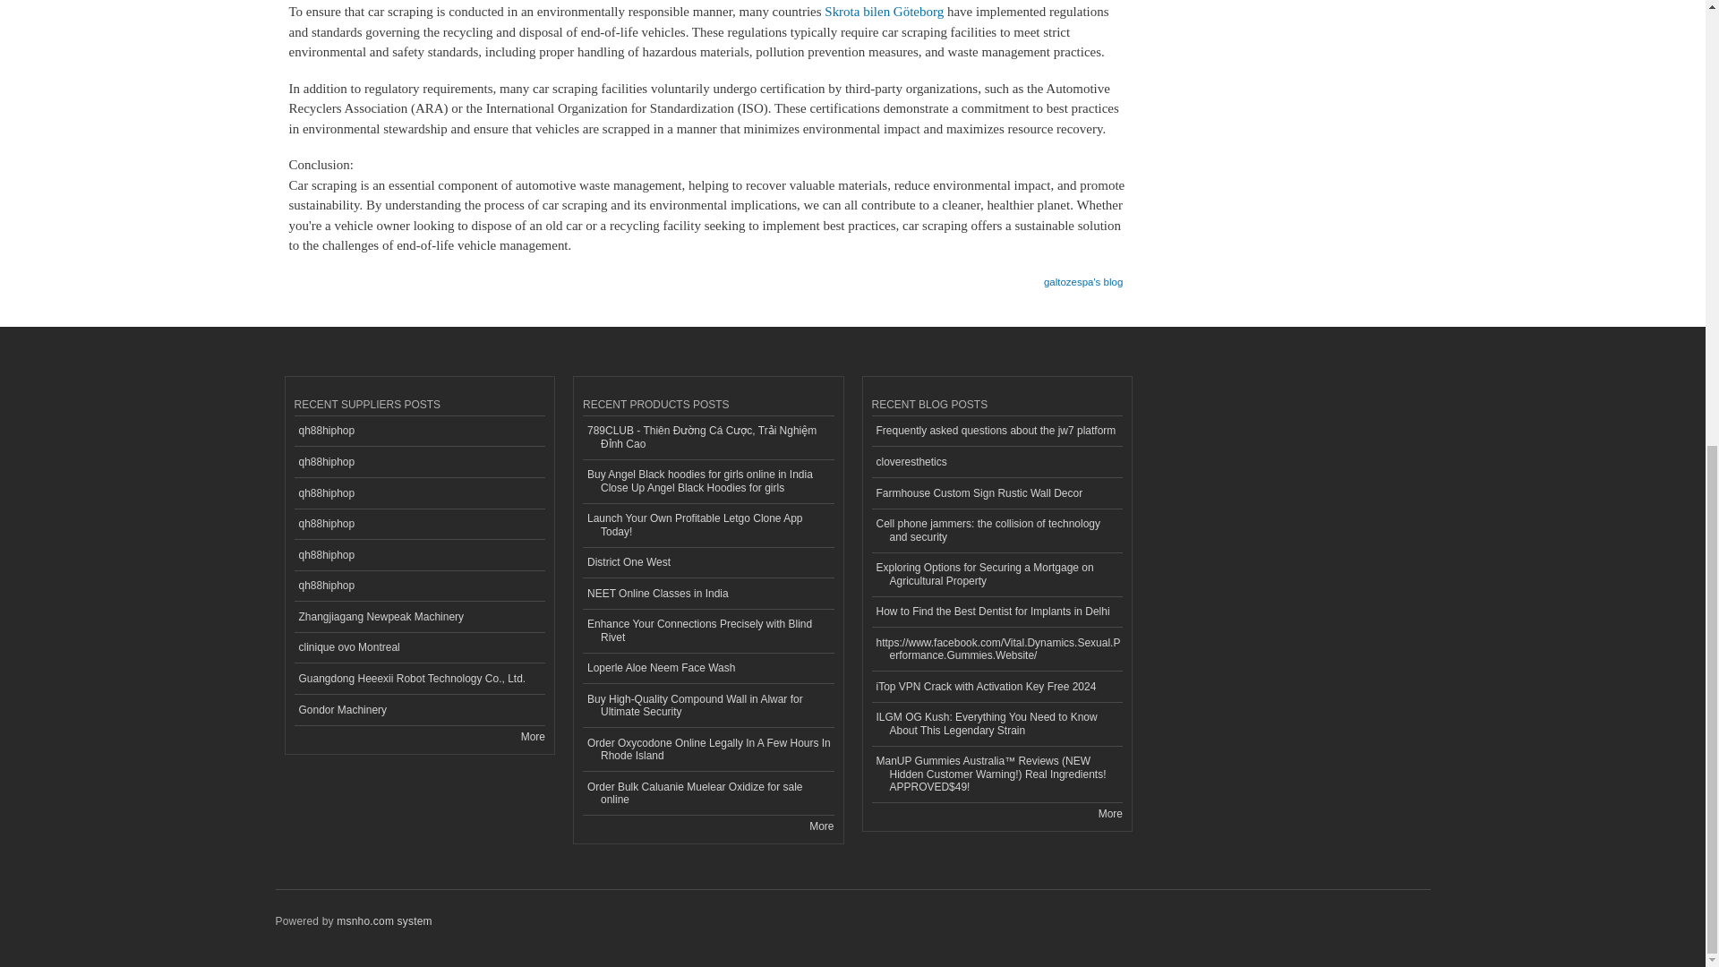 The image size is (1719, 967). I want to click on Gondor Machinery, so click(419, 711).